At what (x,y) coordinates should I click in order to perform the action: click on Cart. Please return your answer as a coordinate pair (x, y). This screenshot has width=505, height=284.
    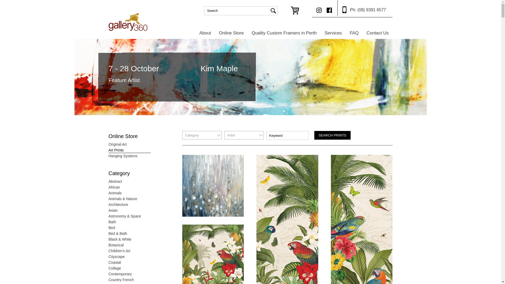
    Looking at the image, I should click on (295, 11).